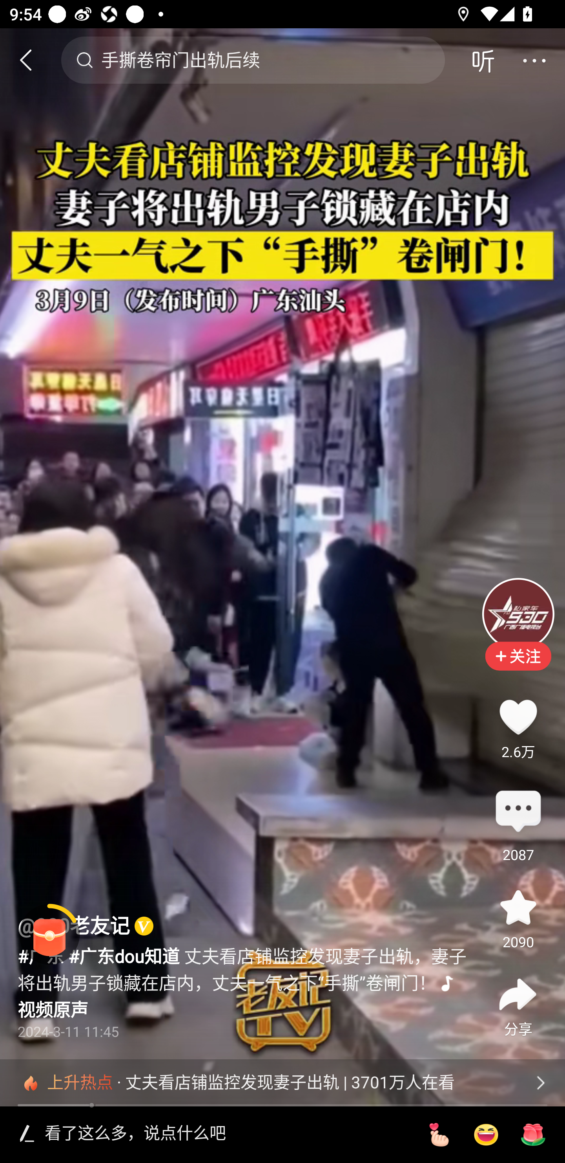 The image size is (565, 1163). What do you see at coordinates (533, 1135) in the screenshot?
I see `[玫瑰]` at bounding box center [533, 1135].